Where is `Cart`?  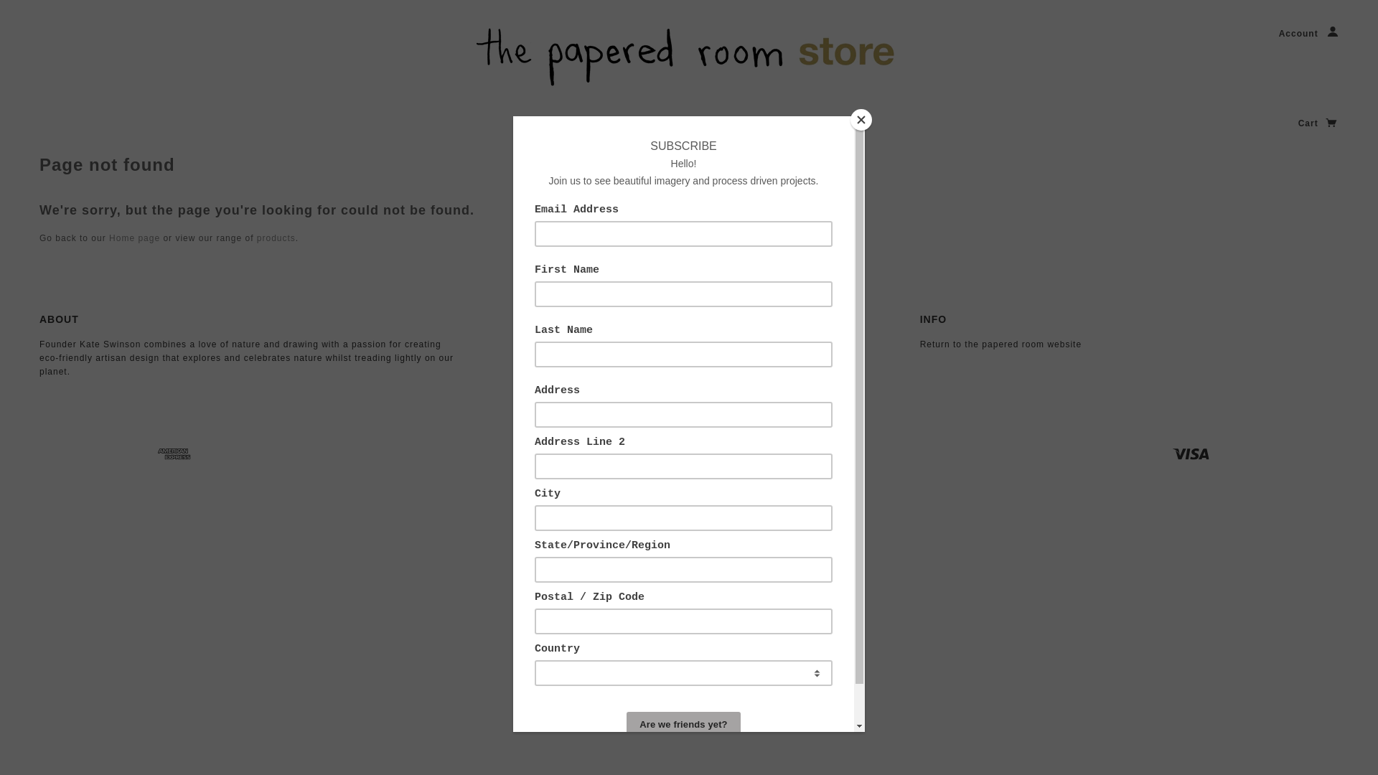
Cart is located at coordinates (1318, 123).